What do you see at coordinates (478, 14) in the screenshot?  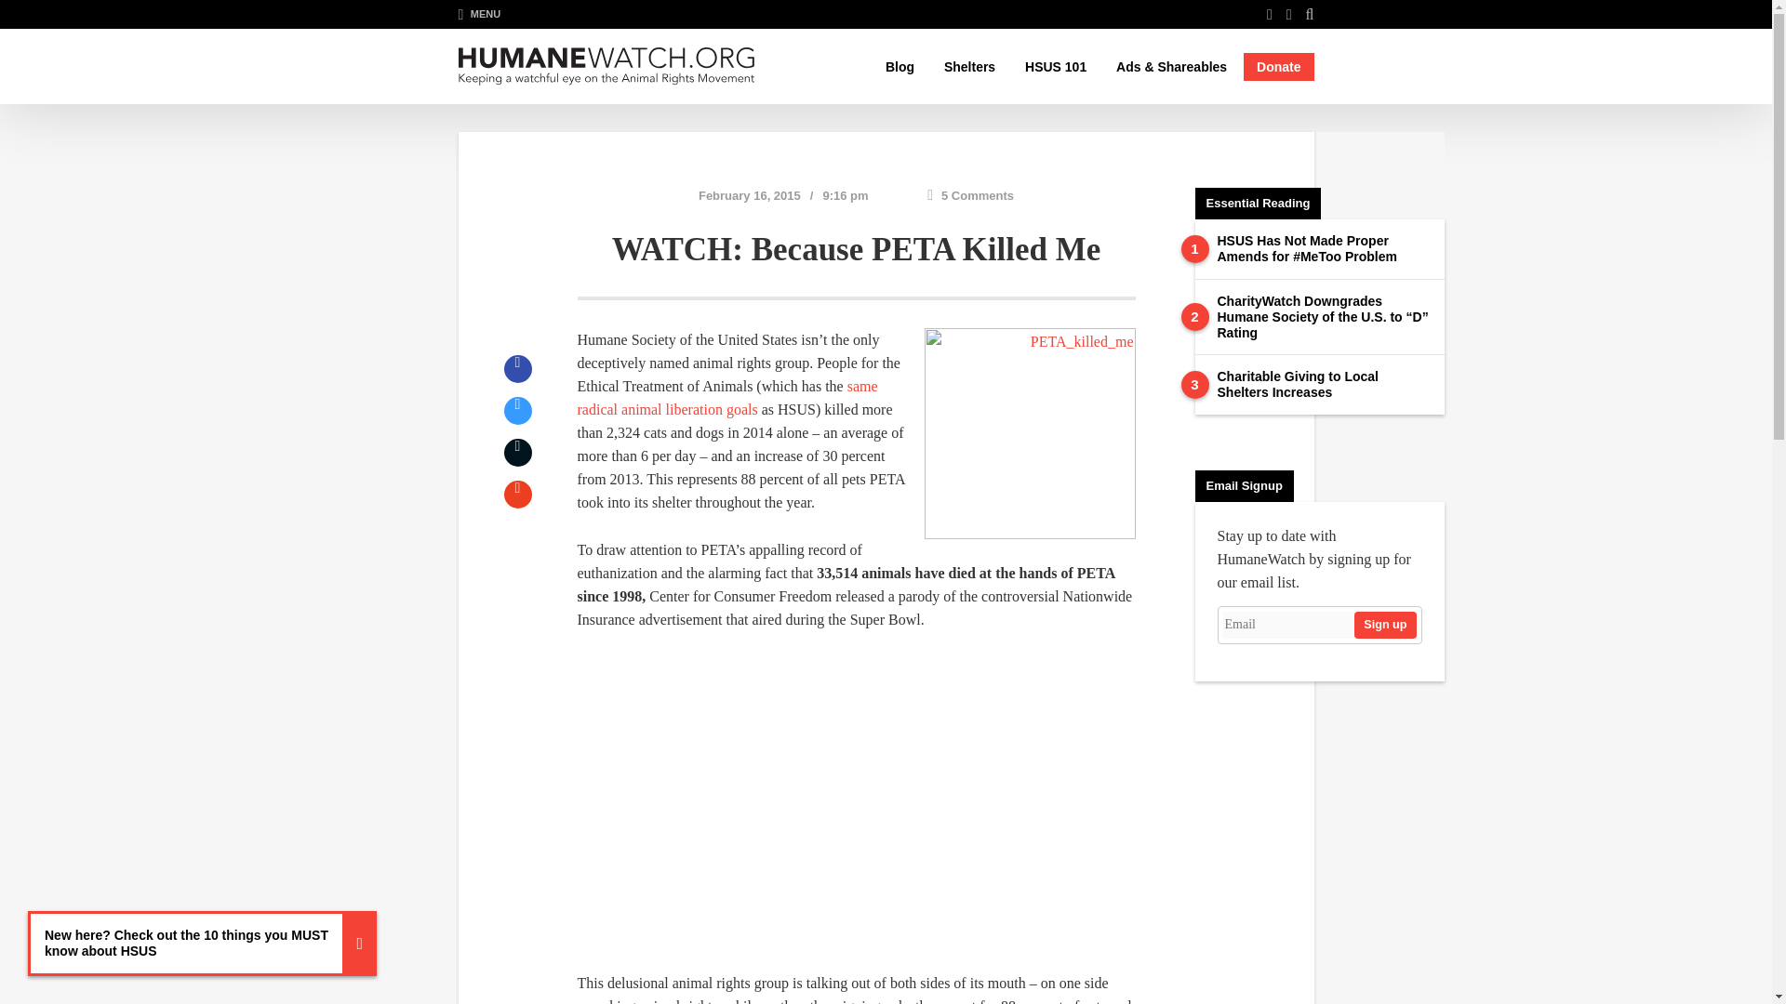 I see `MENU` at bounding box center [478, 14].